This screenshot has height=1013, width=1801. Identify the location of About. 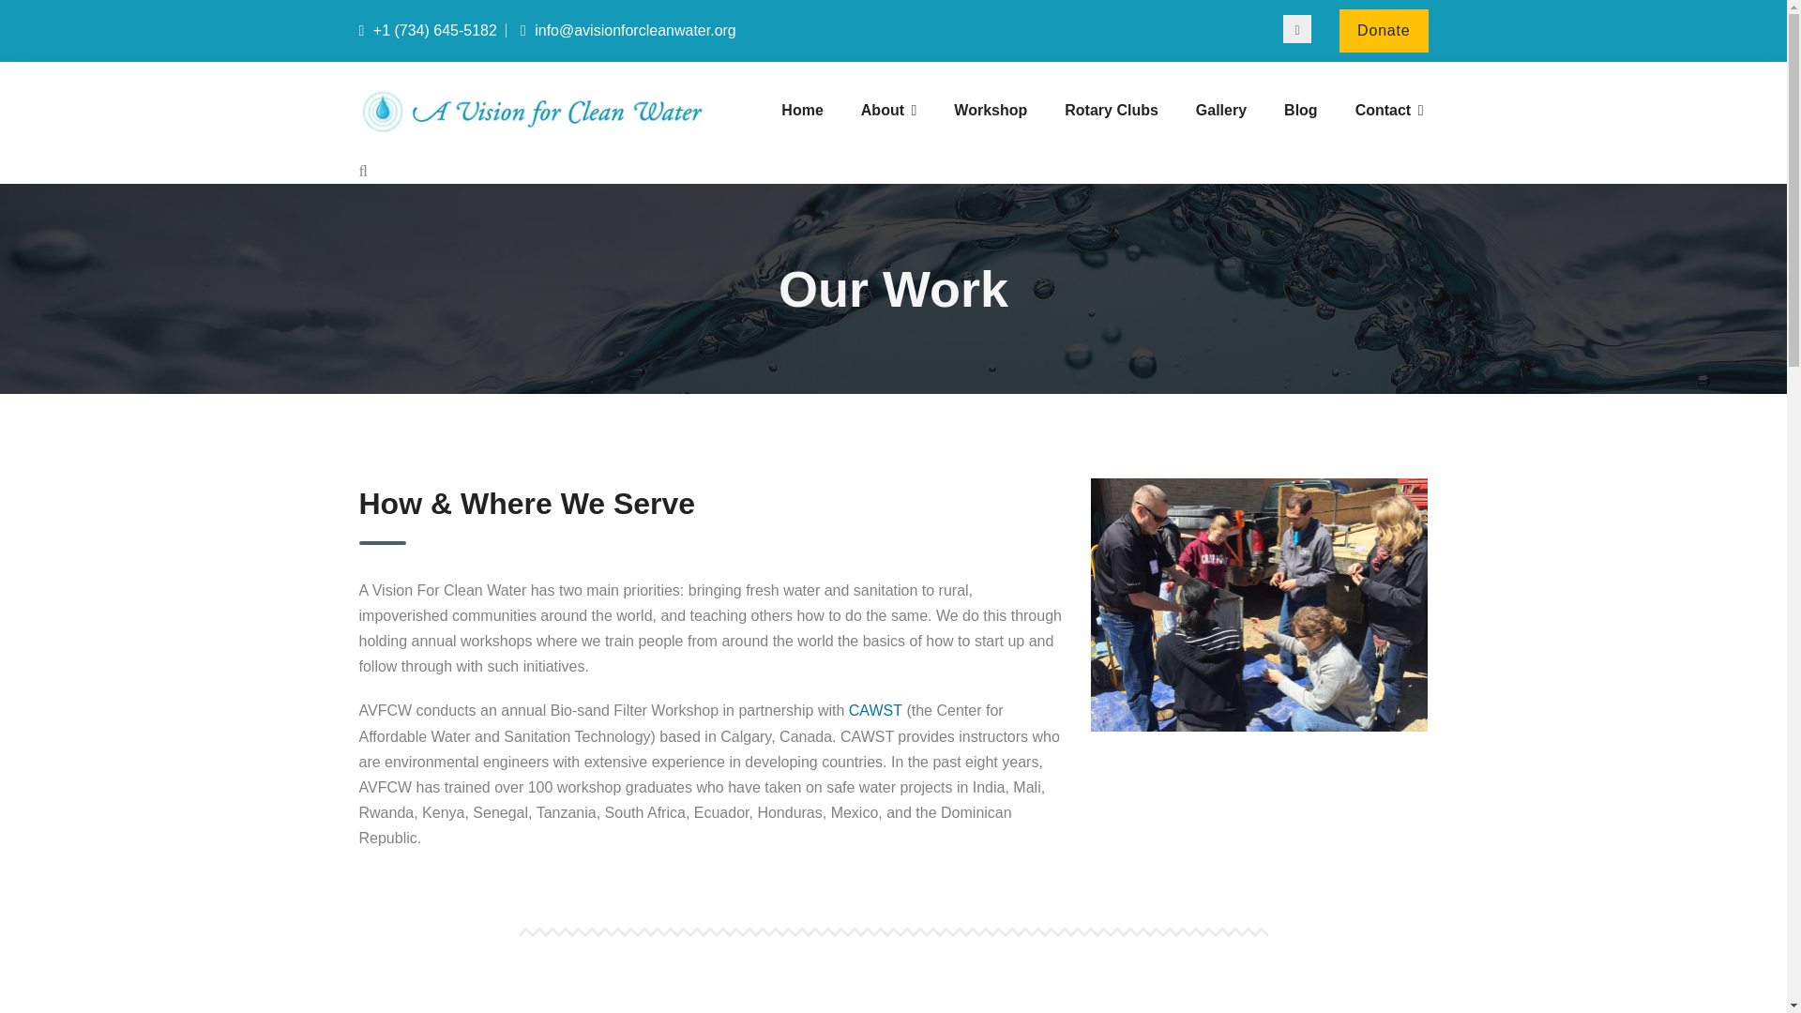
(889, 111).